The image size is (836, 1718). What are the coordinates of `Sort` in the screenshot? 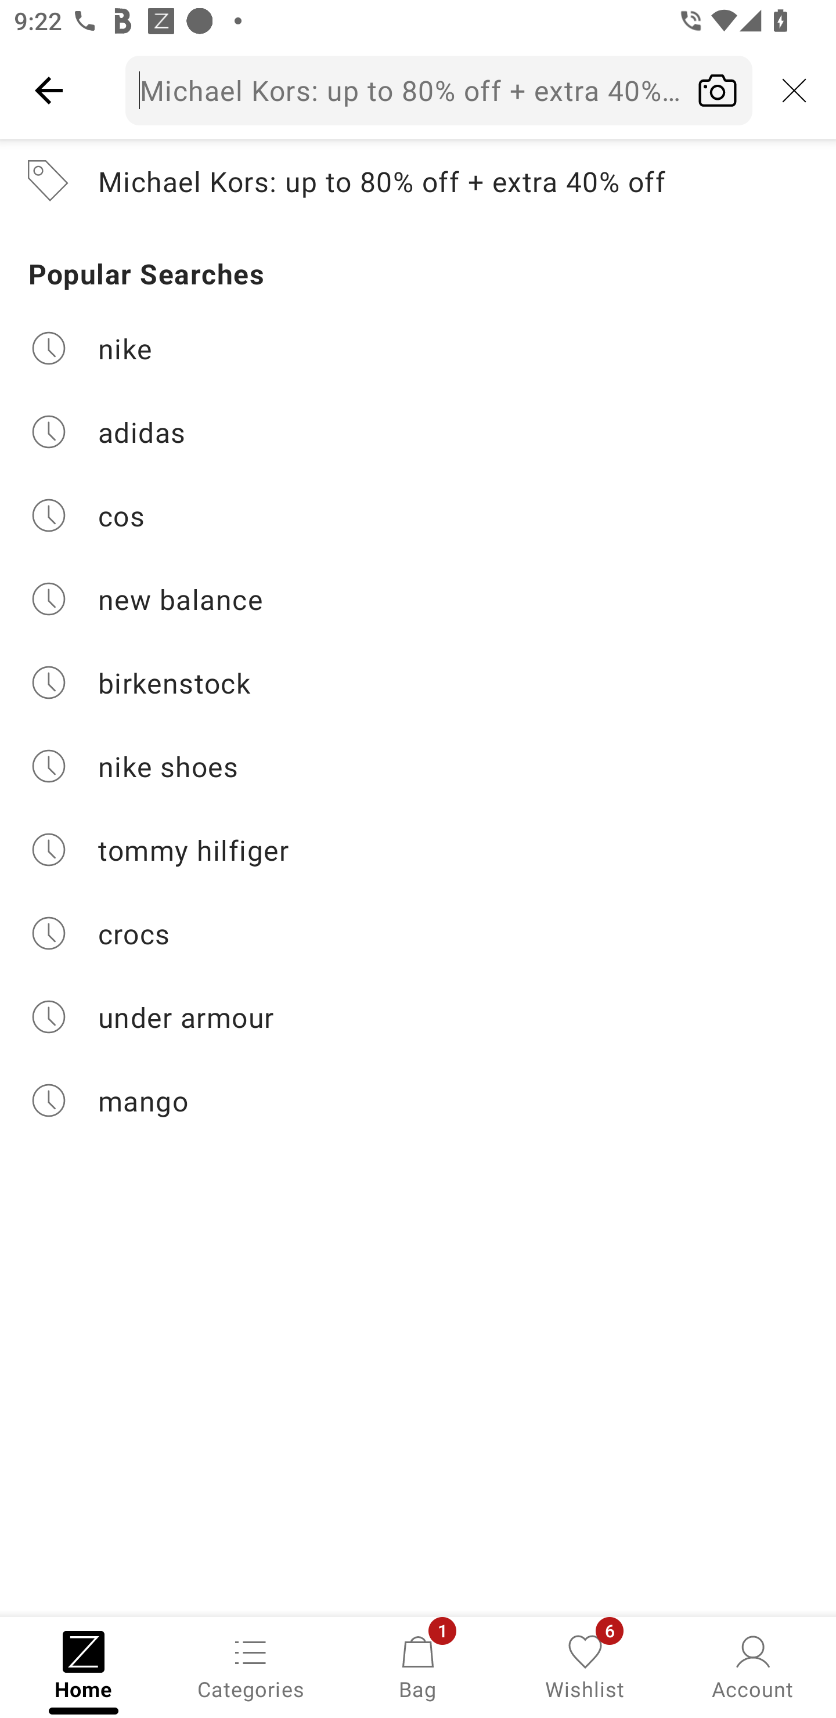 It's located at (139, 264).